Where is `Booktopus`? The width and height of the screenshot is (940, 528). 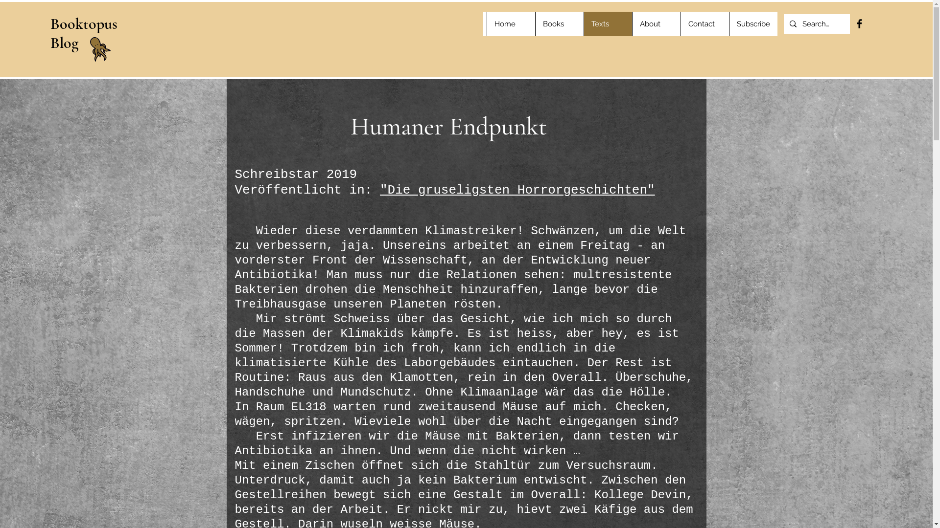 Booktopus is located at coordinates (84, 23).